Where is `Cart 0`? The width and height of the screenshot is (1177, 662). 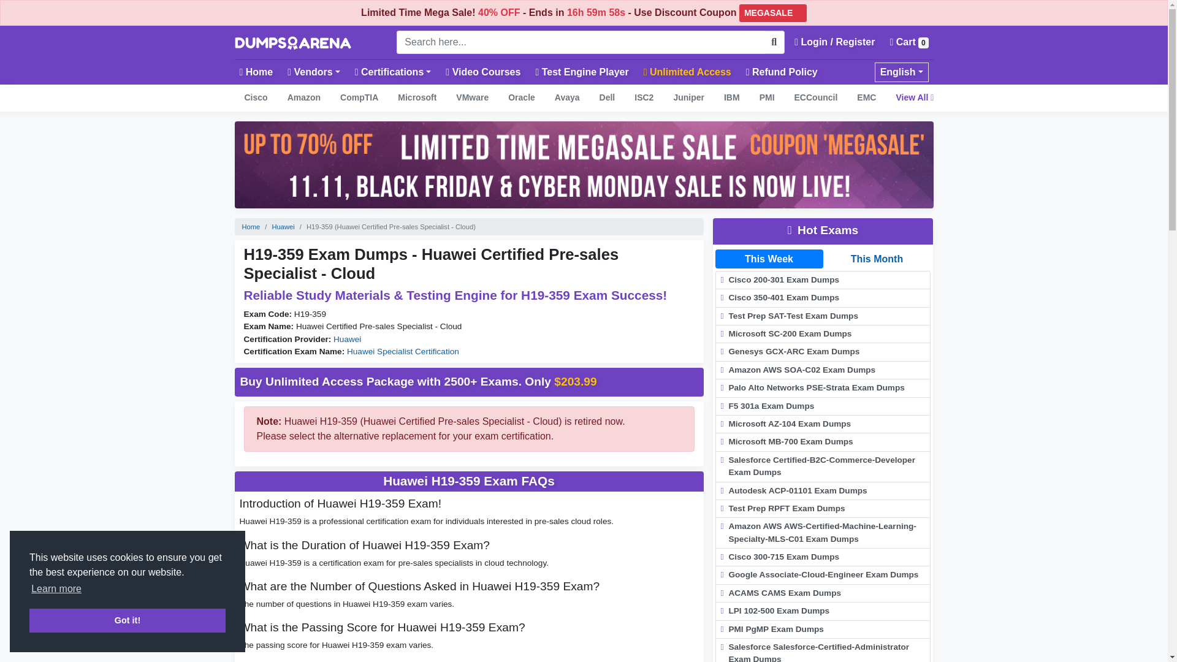
Cart 0 is located at coordinates (908, 42).